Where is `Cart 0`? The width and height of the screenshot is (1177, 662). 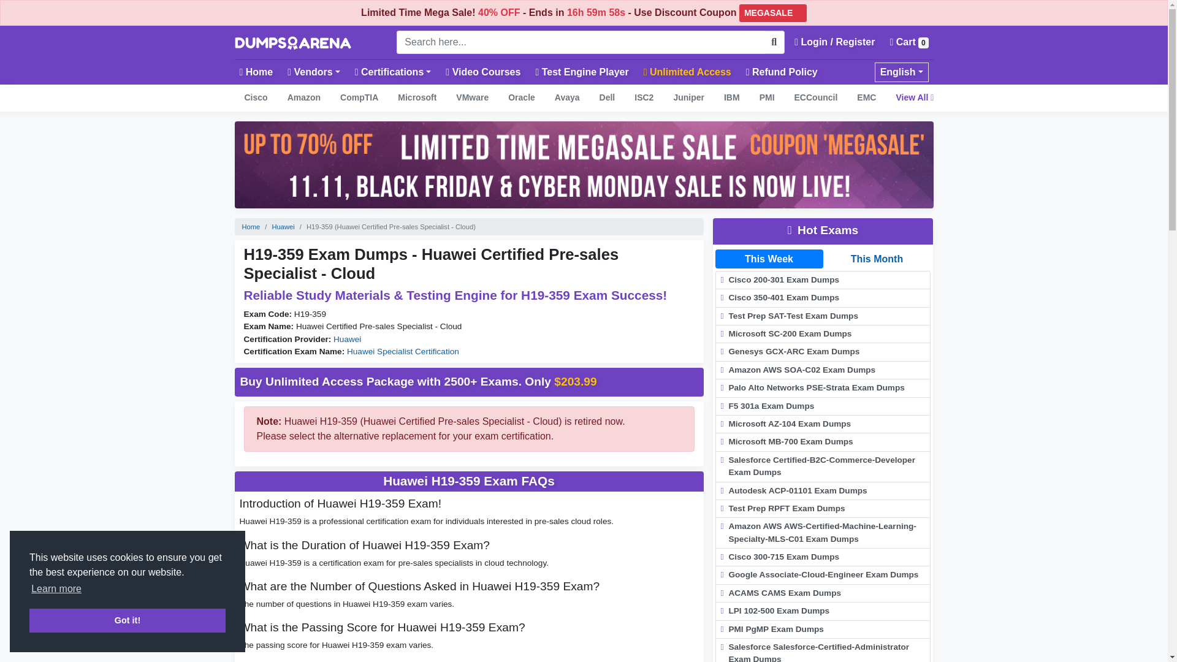
Cart 0 is located at coordinates (908, 42).